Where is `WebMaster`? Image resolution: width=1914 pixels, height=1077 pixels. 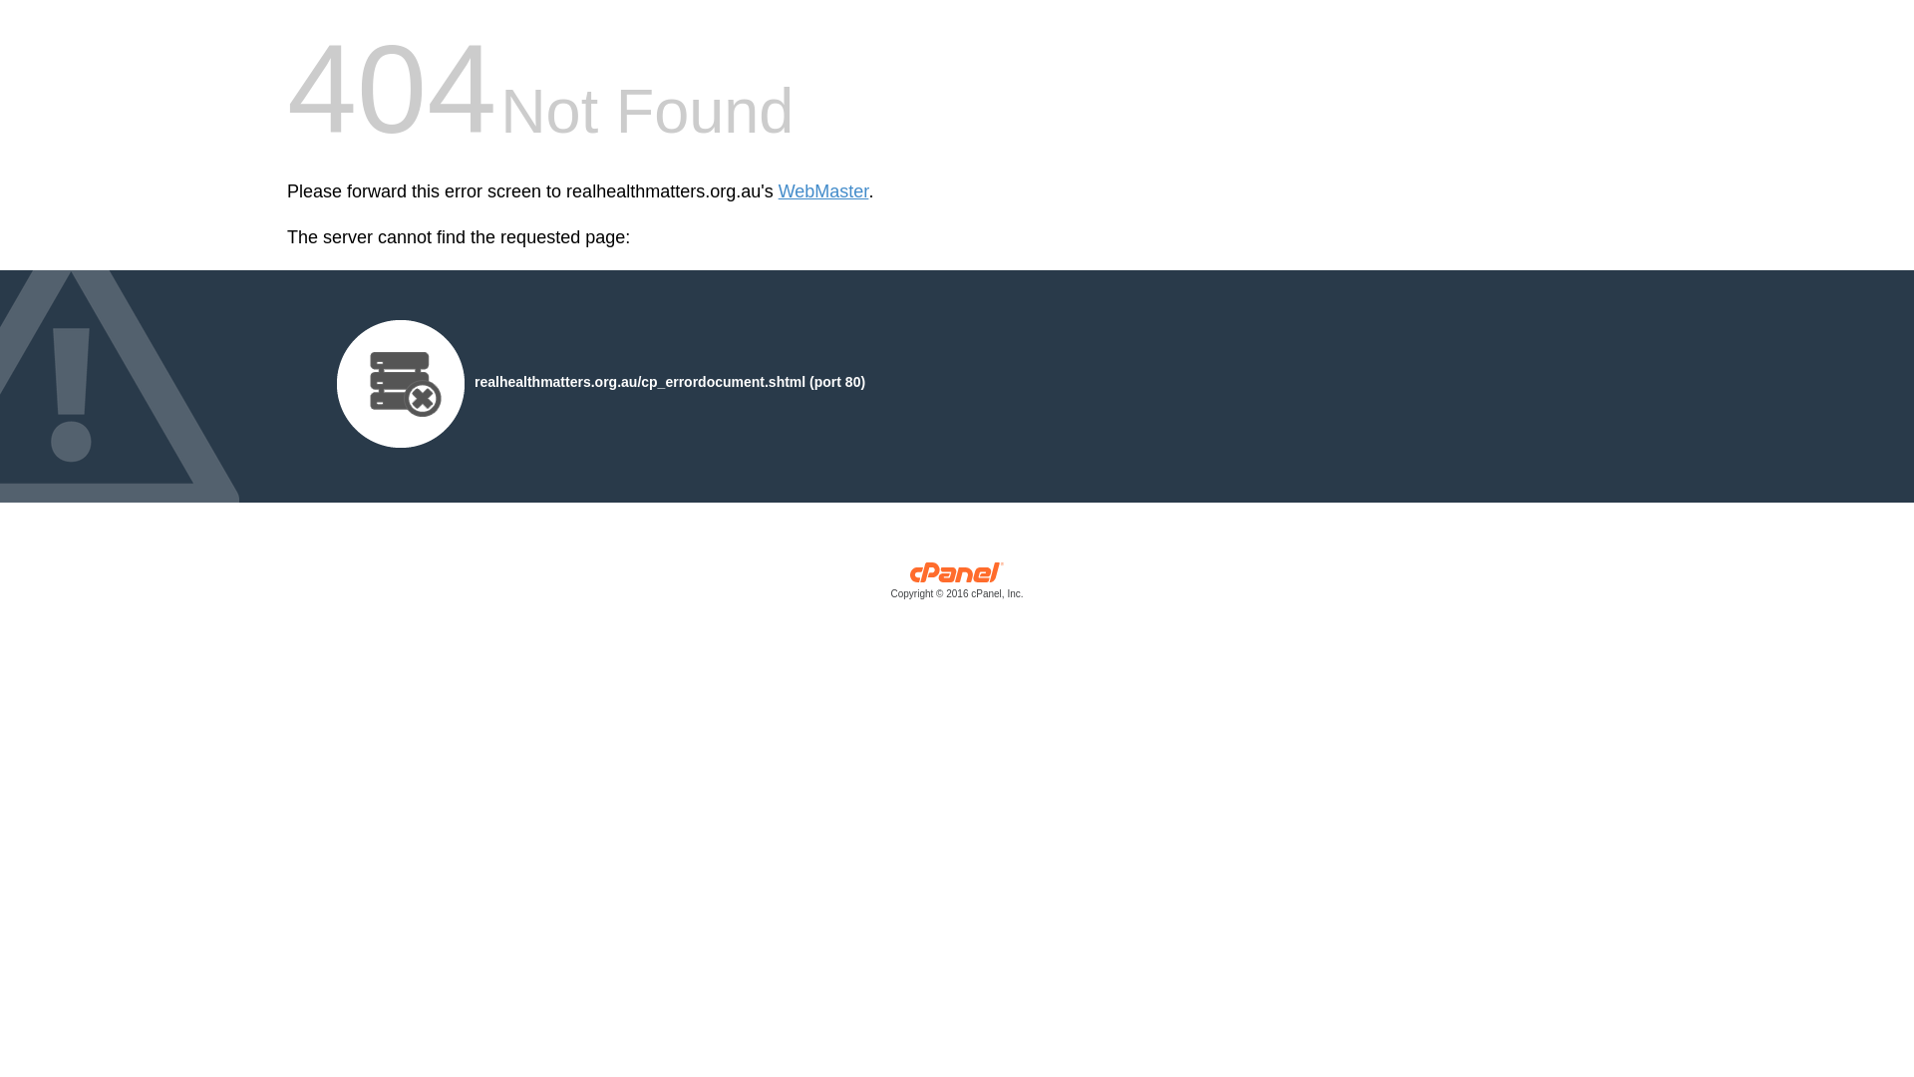
WebMaster is located at coordinates (823, 191).